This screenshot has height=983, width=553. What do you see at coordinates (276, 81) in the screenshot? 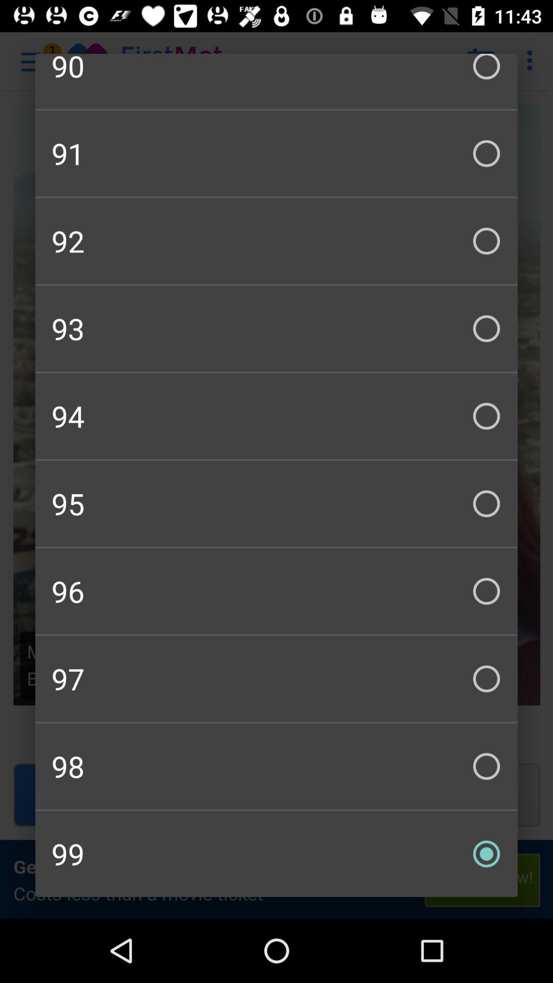
I see `click the item above 91 checkbox` at bounding box center [276, 81].